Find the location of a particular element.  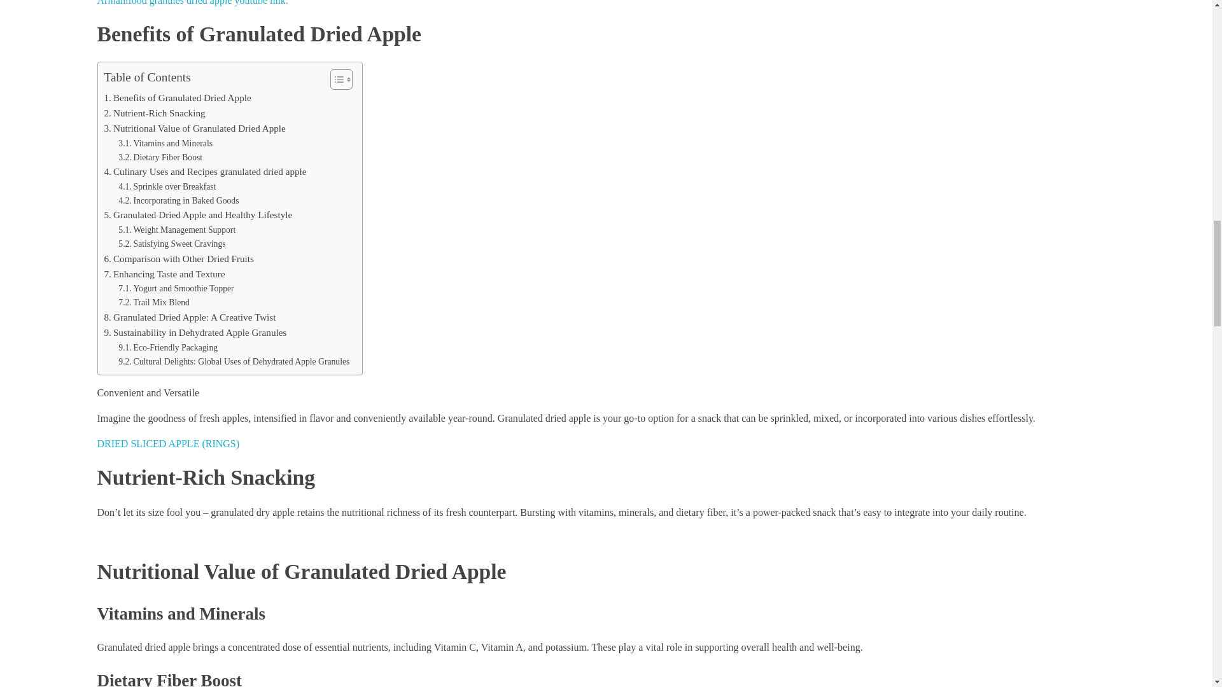

Granulated Dried Apple and Healthy Lifestyle is located at coordinates (199, 215).